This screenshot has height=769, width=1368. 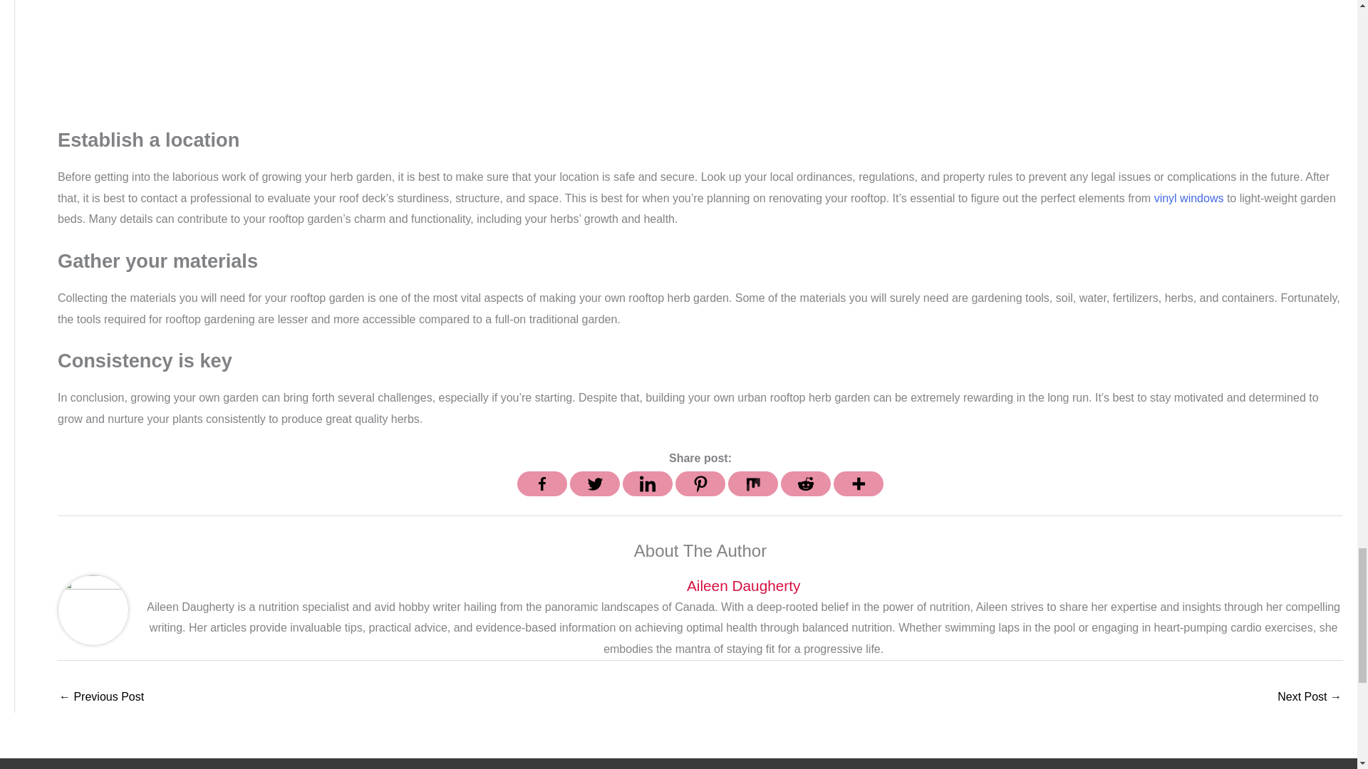 I want to click on vinyl windows, so click(x=1189, y=198).